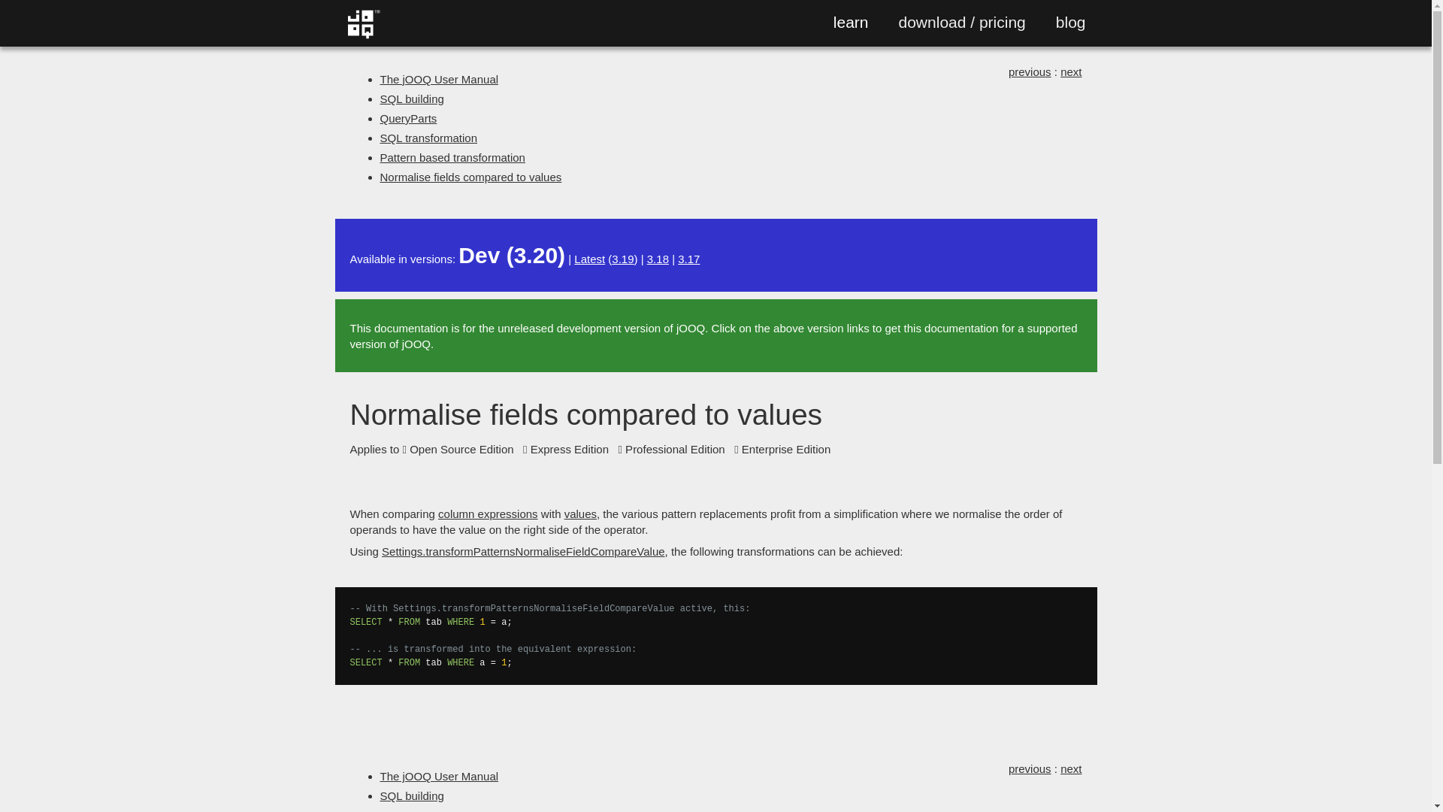 This screenshot has width=1443, height=812. Describe the element at coordinates (362, 35) in the screenshot. I see `To Home Page` at that location.